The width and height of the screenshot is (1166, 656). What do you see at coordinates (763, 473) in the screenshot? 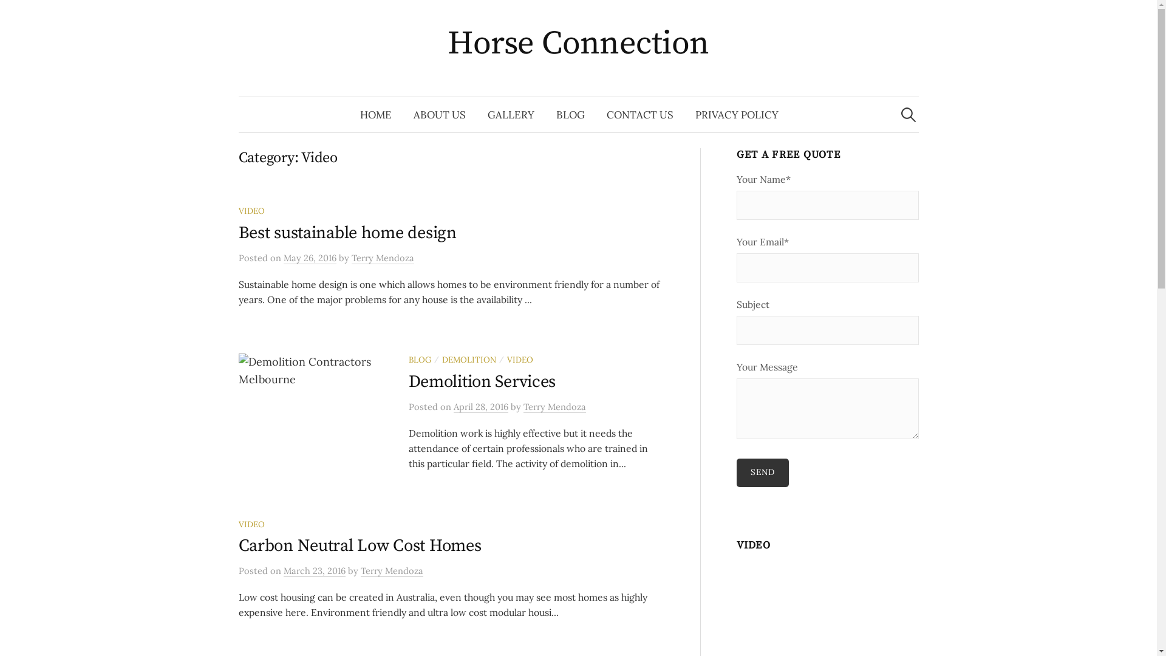
I see `Send` at bounding box center [763, 473].